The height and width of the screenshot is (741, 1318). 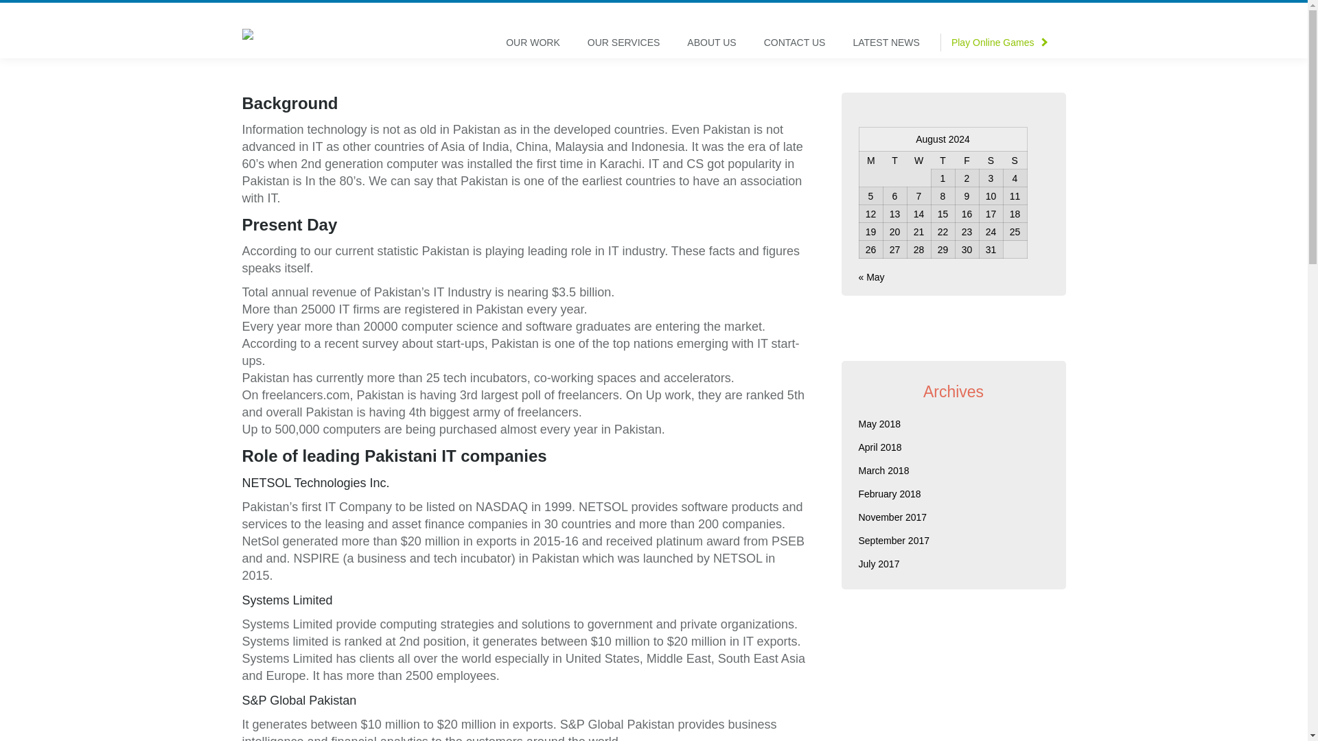 What do you see at coordinates (967, 161) in the screenshot?
I see `Friday` at bounding box center [967, 161].